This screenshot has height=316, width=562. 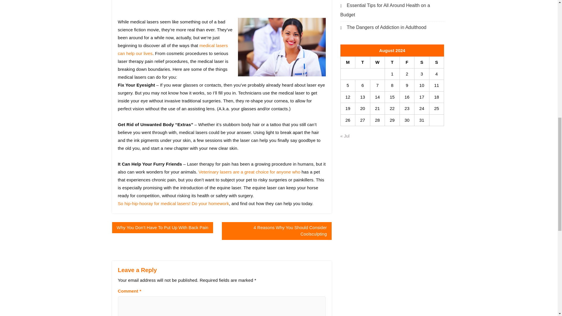 What do you see at coordinates (348, 63) in the screenshot?
I see `Monday` at bounding box center [348, 63].